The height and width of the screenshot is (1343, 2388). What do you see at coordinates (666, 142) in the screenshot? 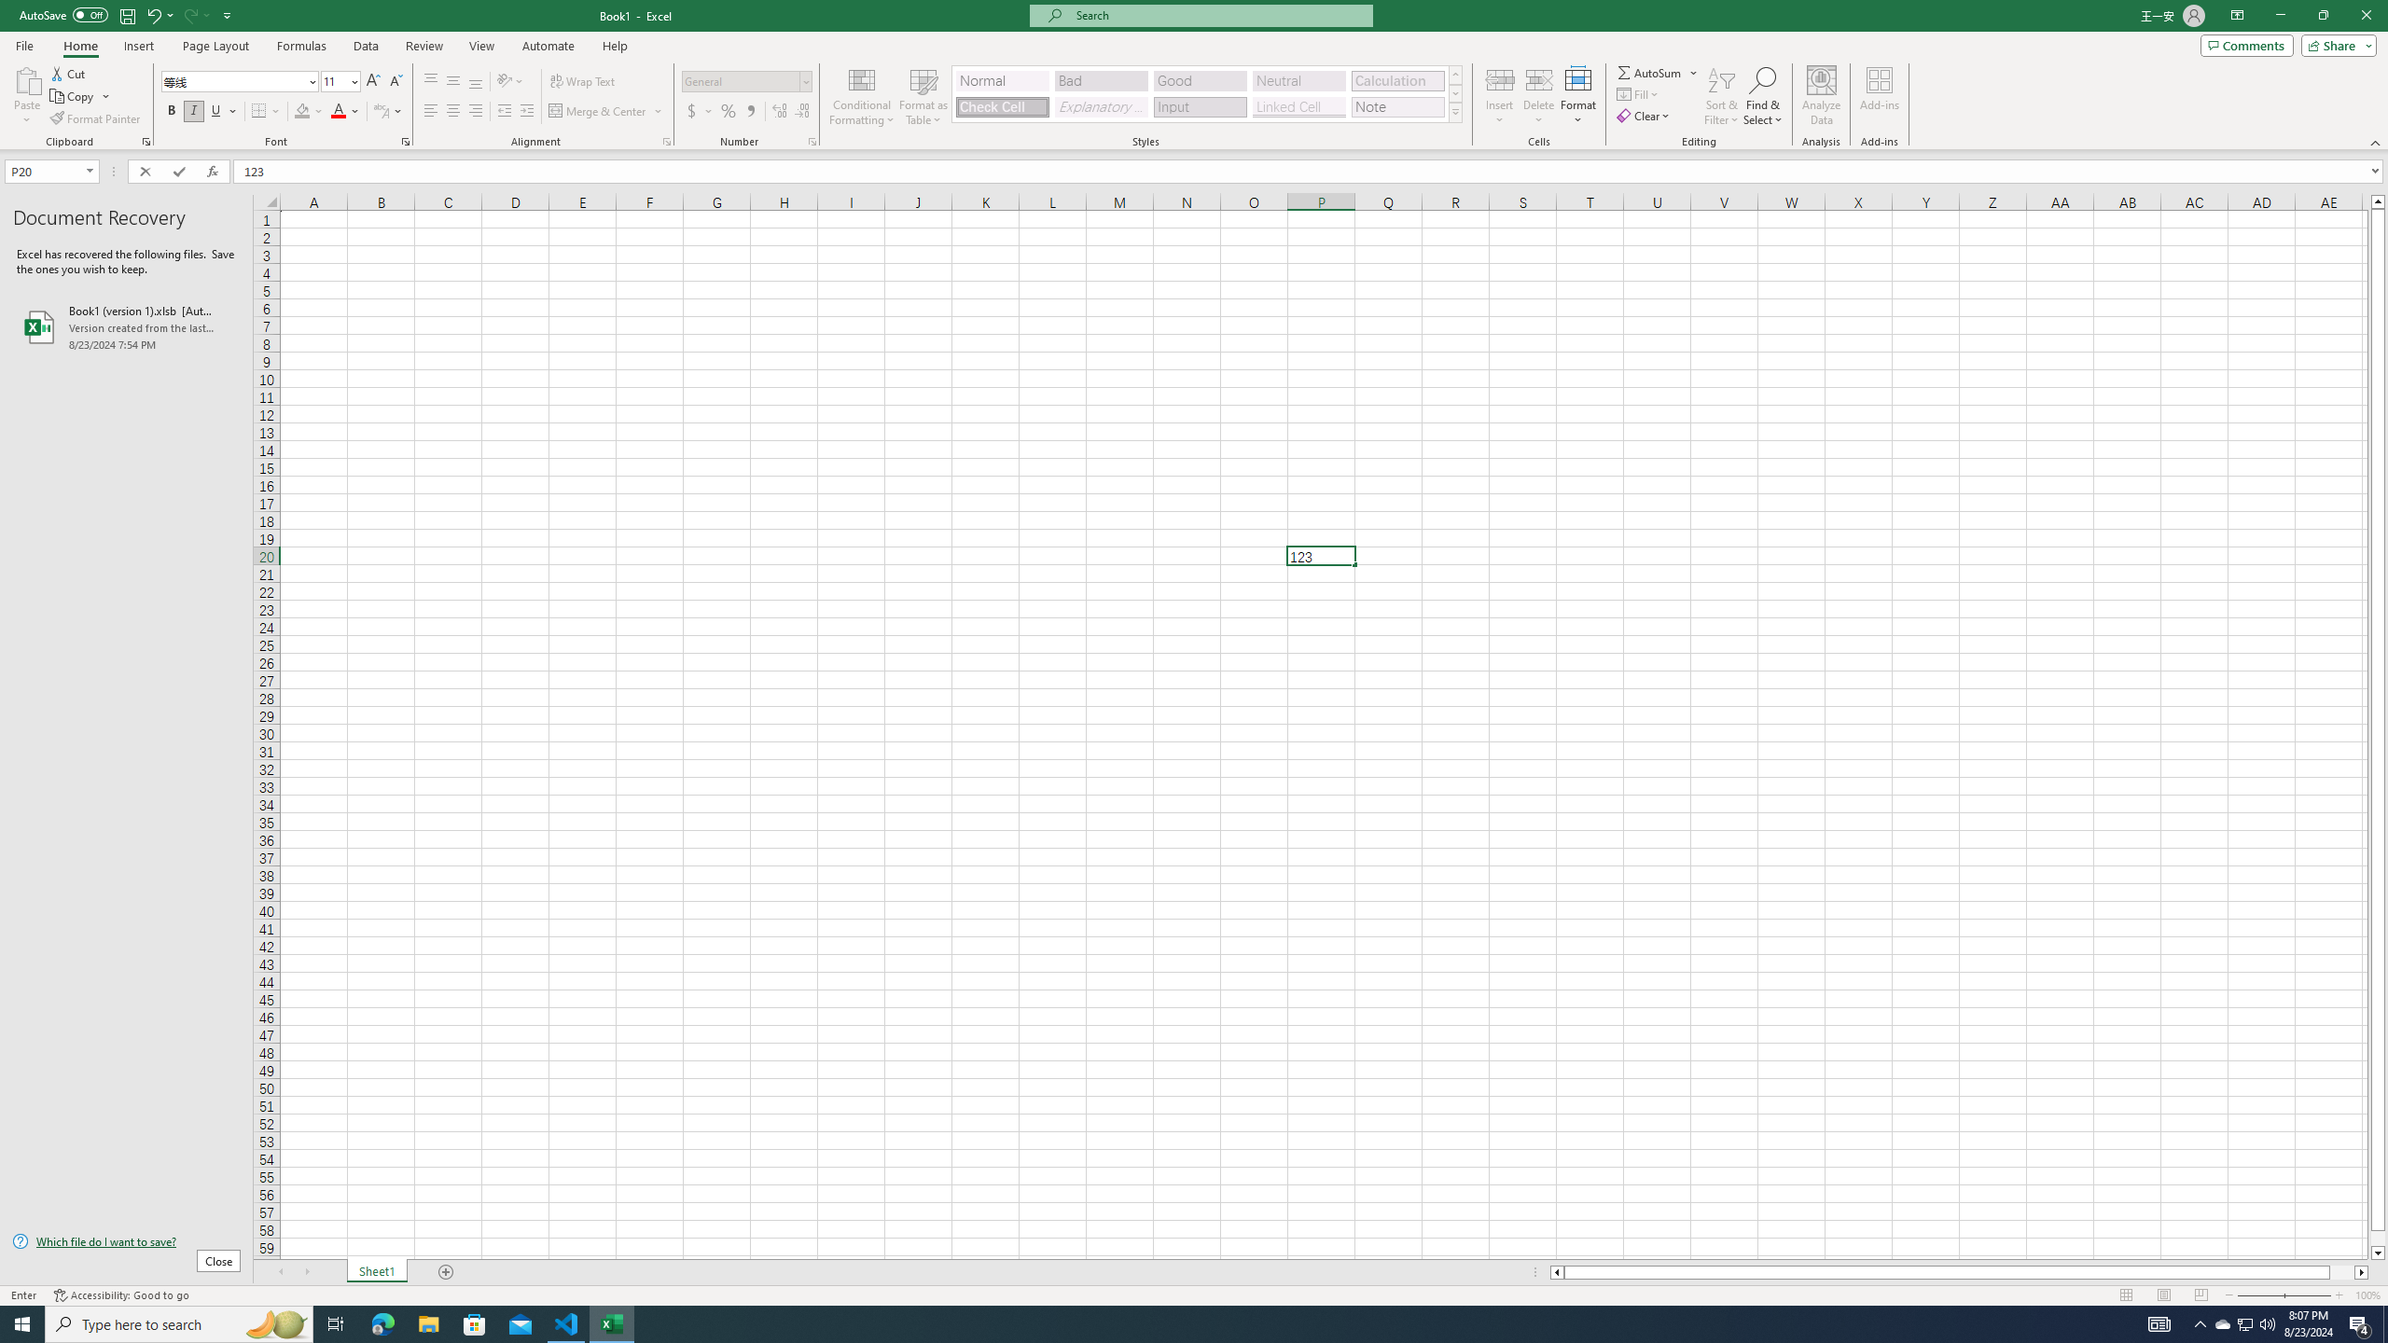
I see `Format Cell Alignment` at bounding box center [666, 142].